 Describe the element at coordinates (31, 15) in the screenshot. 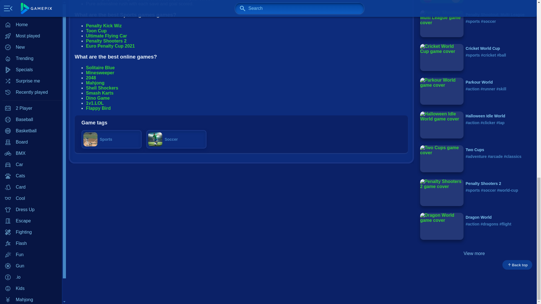

I see `Zombie` at that location.